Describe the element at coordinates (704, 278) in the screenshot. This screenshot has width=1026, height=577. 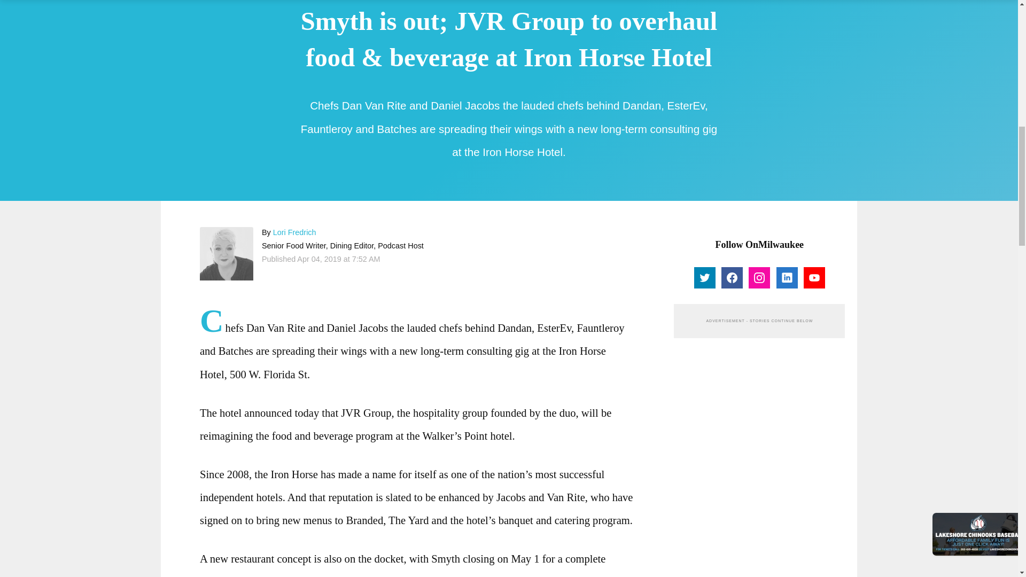
I see `Twitter icon` at that location.